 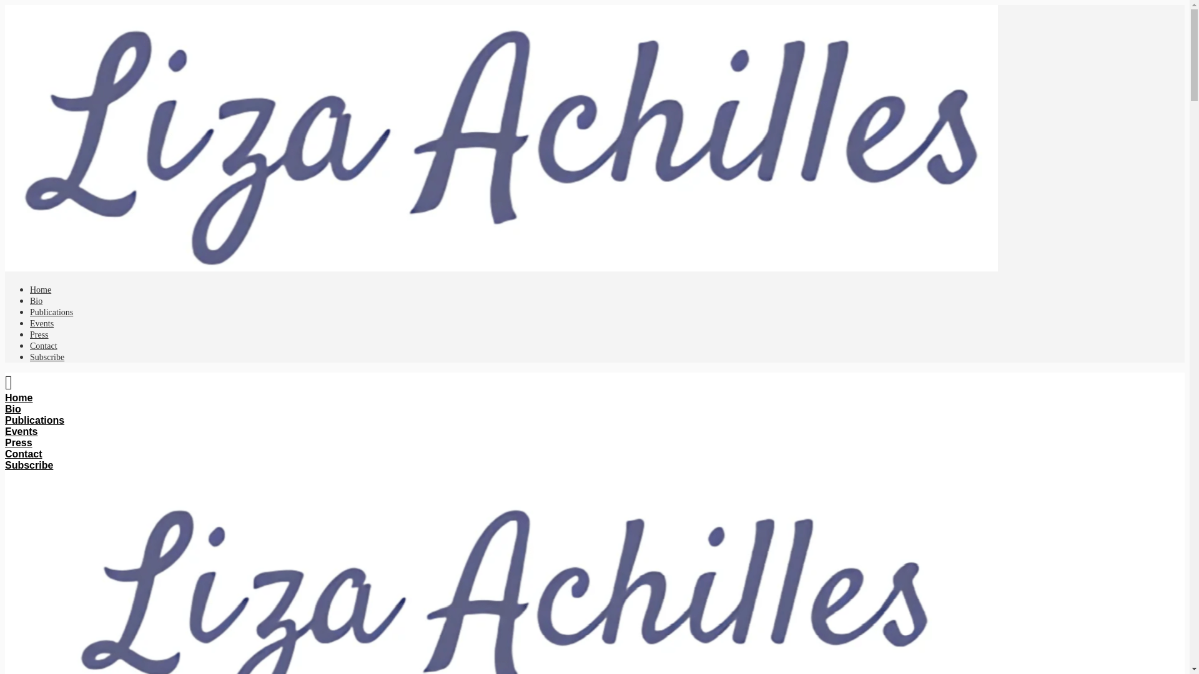 What do you see at coordinates (41, 290) in the screenshot?
I see `Home` at bounding box center [41, 290].